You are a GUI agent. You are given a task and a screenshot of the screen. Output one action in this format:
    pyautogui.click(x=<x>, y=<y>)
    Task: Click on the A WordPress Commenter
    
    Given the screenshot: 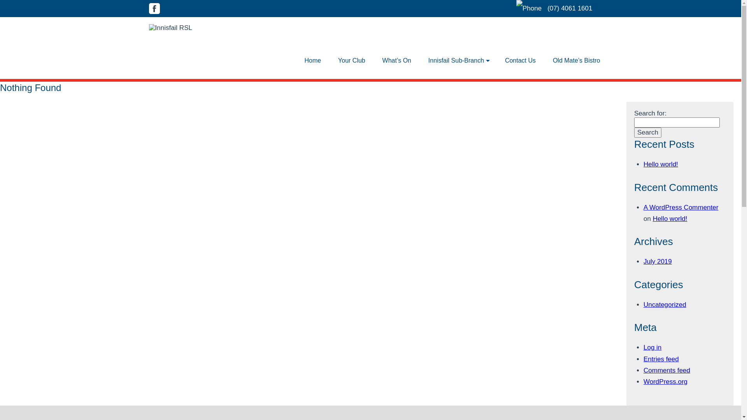 What is the action you would take?
    pyautogui.click(x=681, y=208)
    